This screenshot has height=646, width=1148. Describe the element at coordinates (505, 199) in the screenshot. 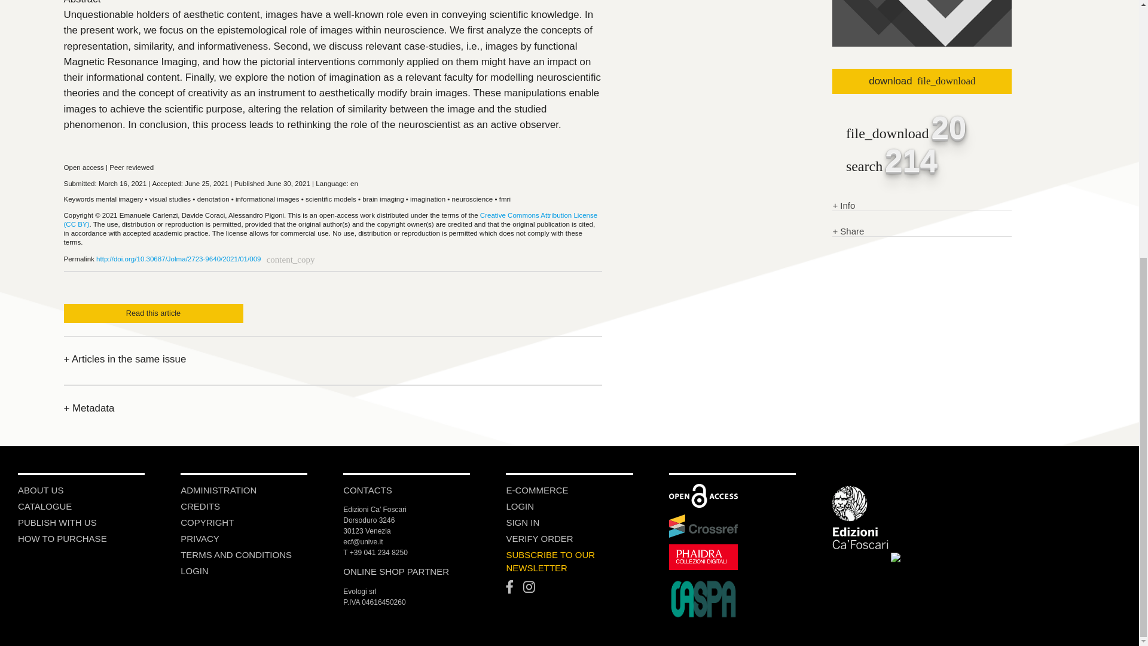

I see `fmri` at that location.